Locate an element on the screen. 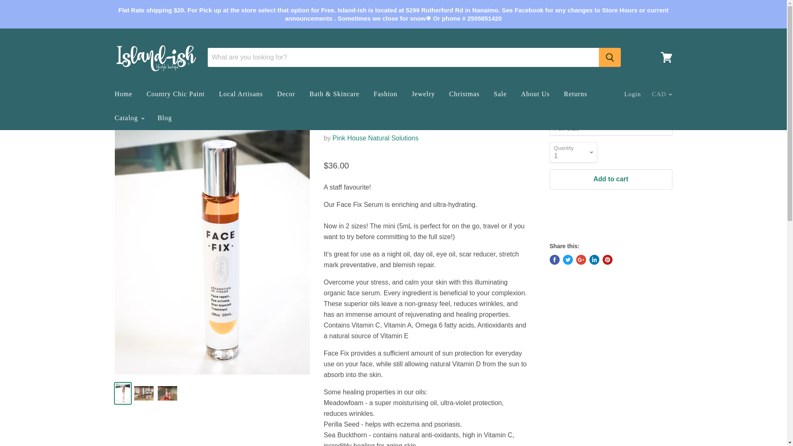 The width and height of the screenshot is (793, 446). Pink House Natural Solutions is located at coordinates (375, 138).